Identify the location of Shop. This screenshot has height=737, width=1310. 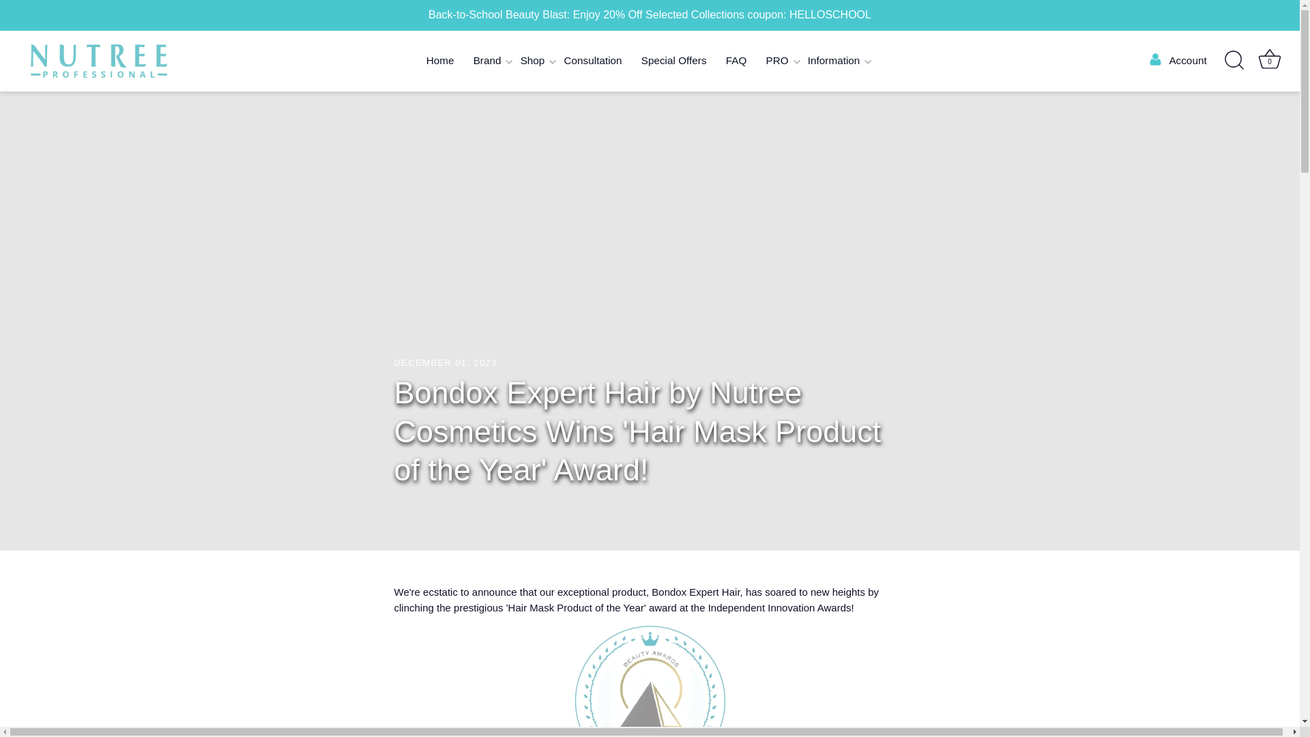
(532, 61).